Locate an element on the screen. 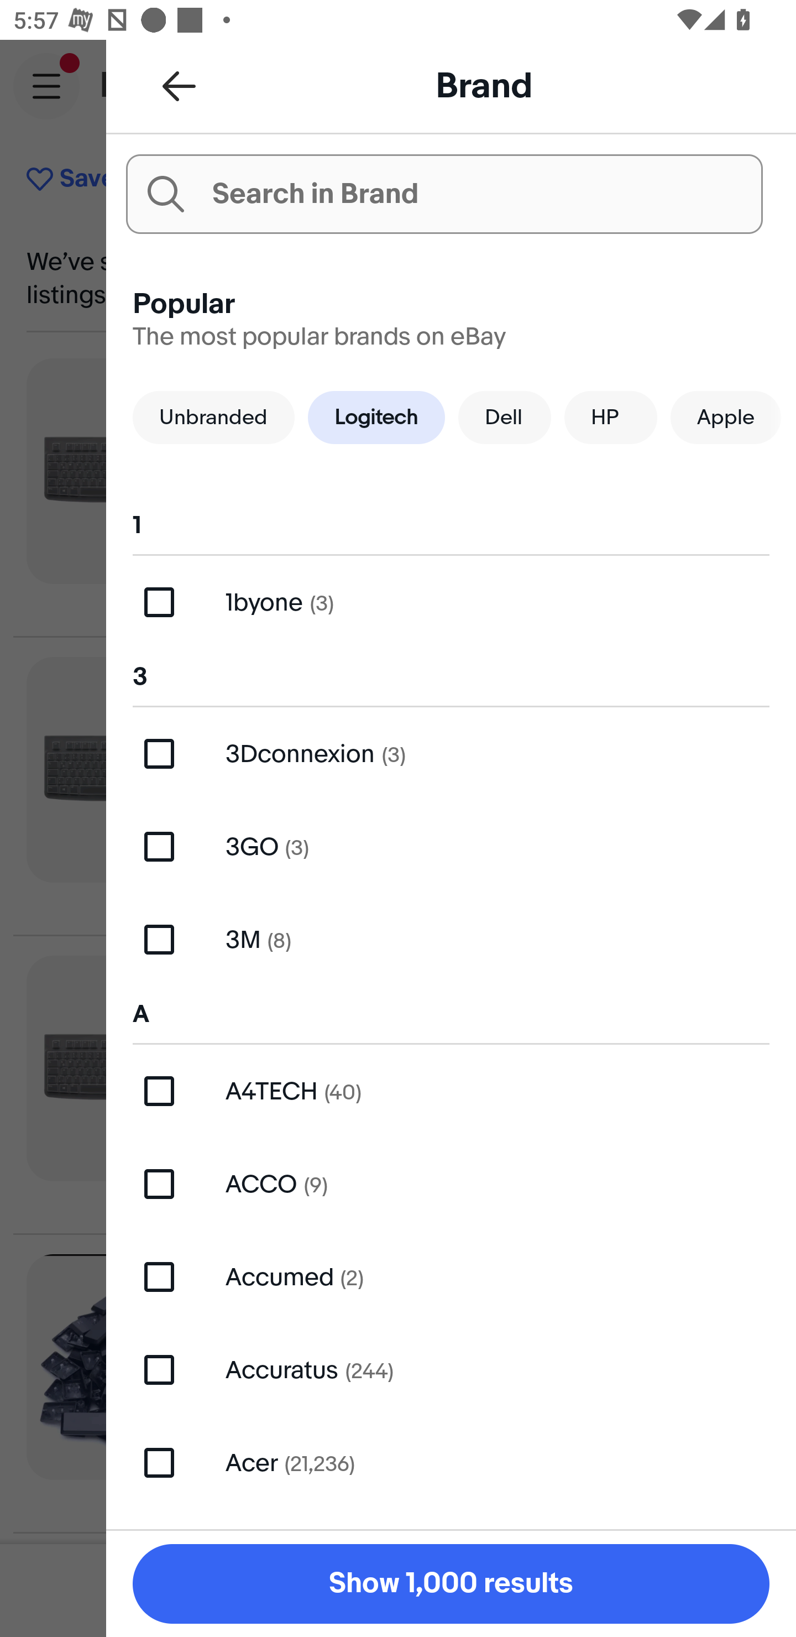 This screenshot has height=1637, width=796. A4TECH (40) is located at coordinates (451, 1091).